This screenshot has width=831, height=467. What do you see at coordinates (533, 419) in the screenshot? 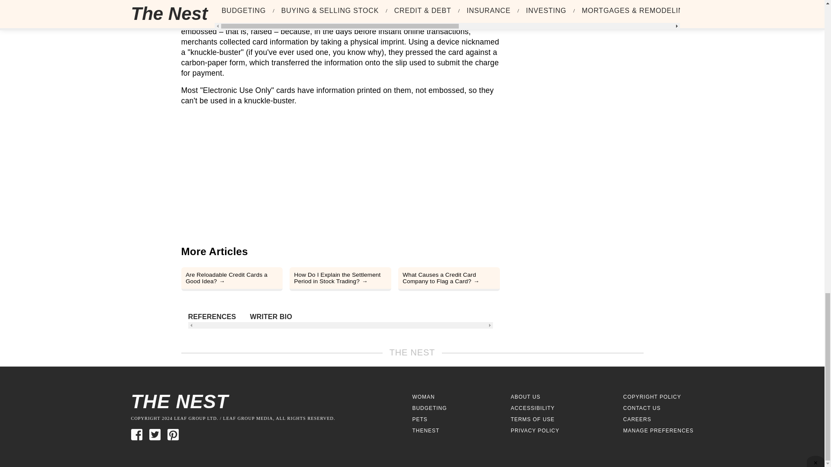
I see `TERMS OF USE` at bounding box center [533, 419].